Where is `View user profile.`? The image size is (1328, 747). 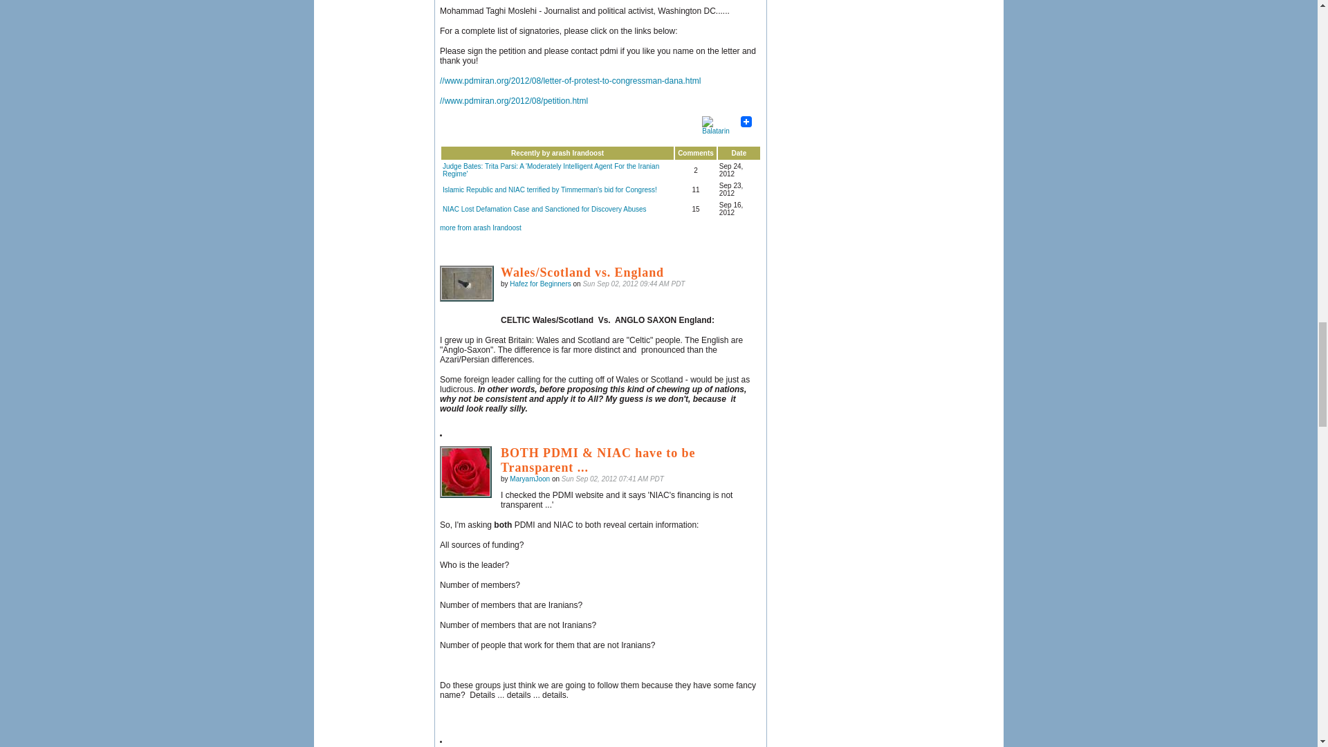
View user profile. is located at coordinates (530, 479).